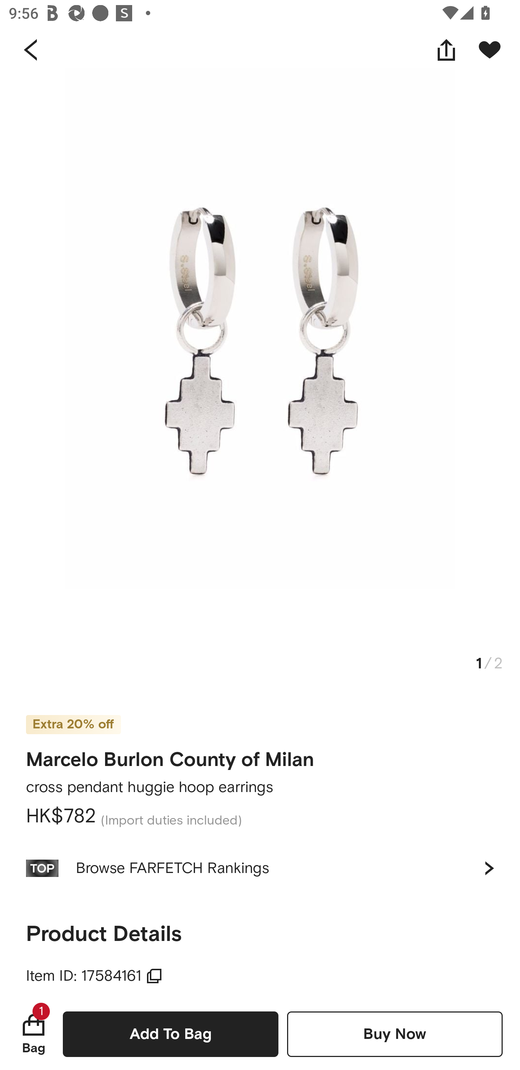 This screenshot has width=520, height=1070. Describe the element at coordinates (34, 1034) in the screenshot. I see `Bag 1` at that location.